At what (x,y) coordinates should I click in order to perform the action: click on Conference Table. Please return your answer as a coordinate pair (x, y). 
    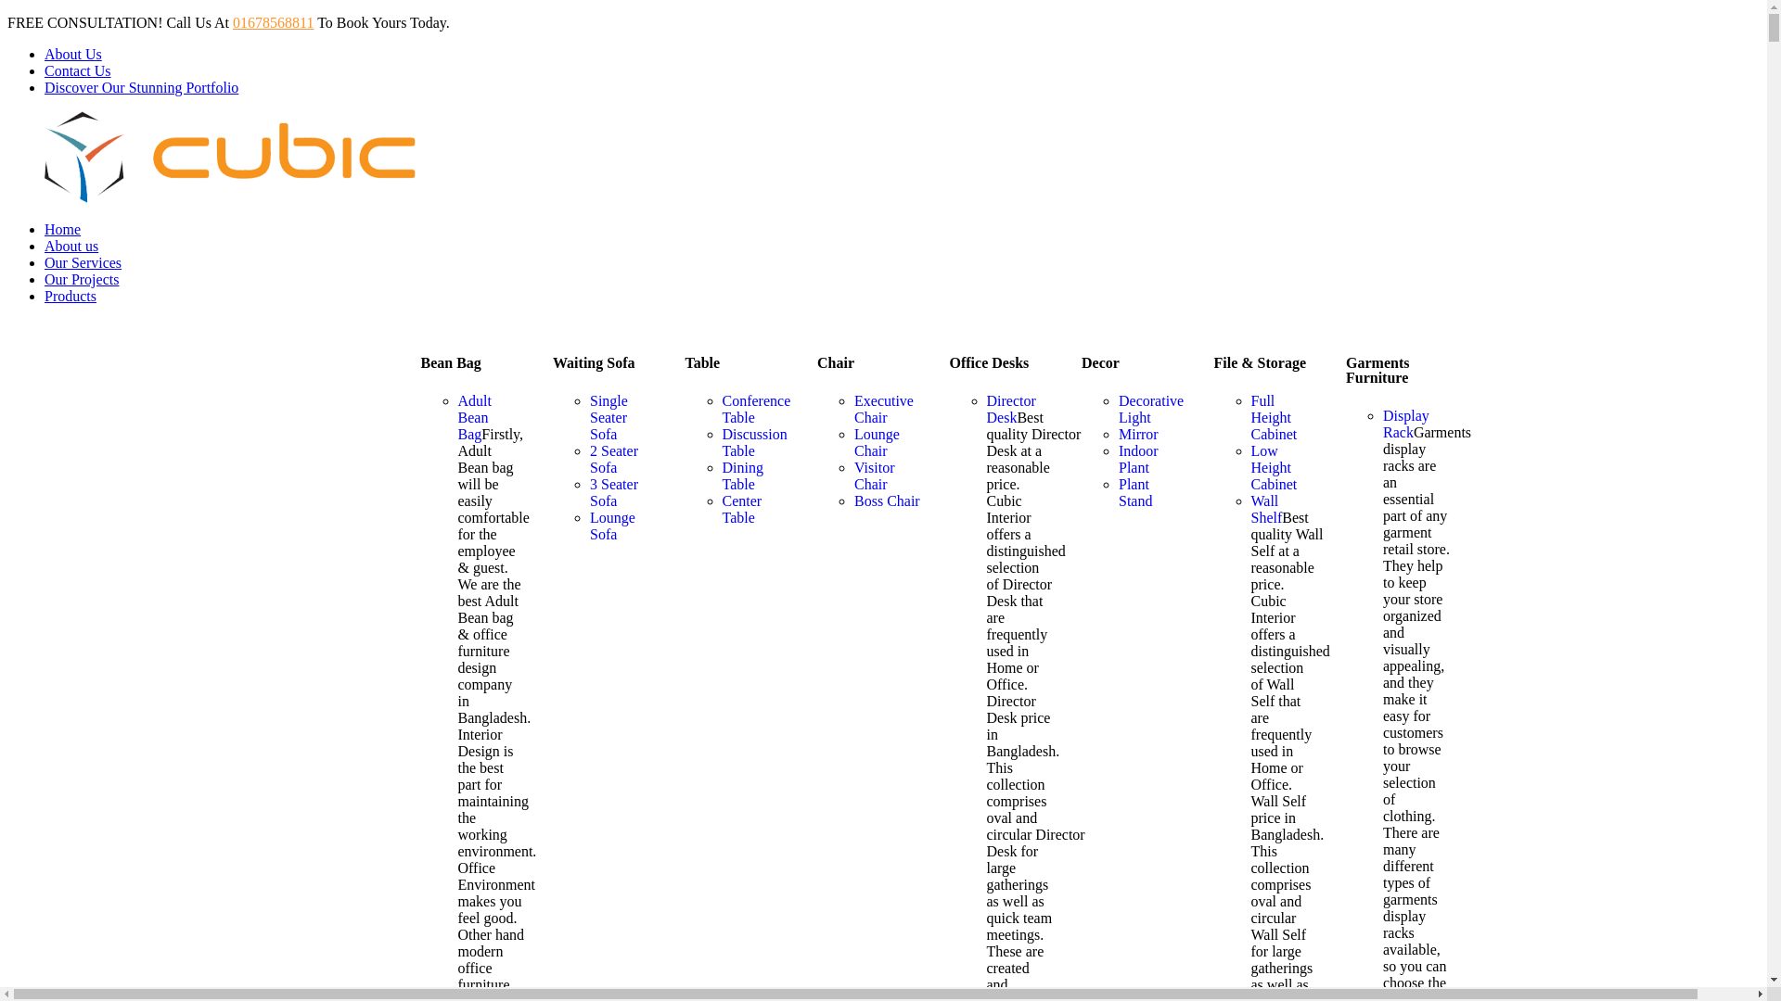
    Looking at the image, I should click on (756, 410).